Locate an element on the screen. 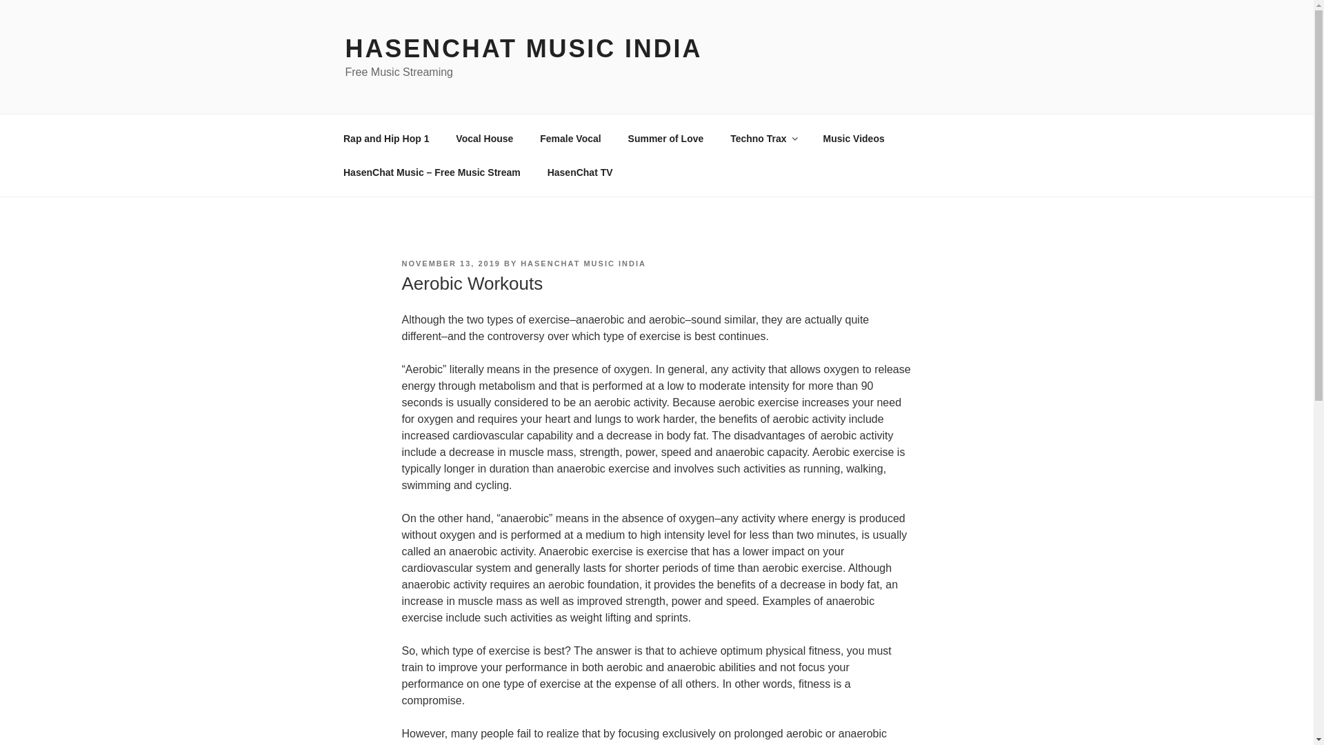 This screenshot has height=745, width=1324. Vocal House is located at coordinates (484, 138).